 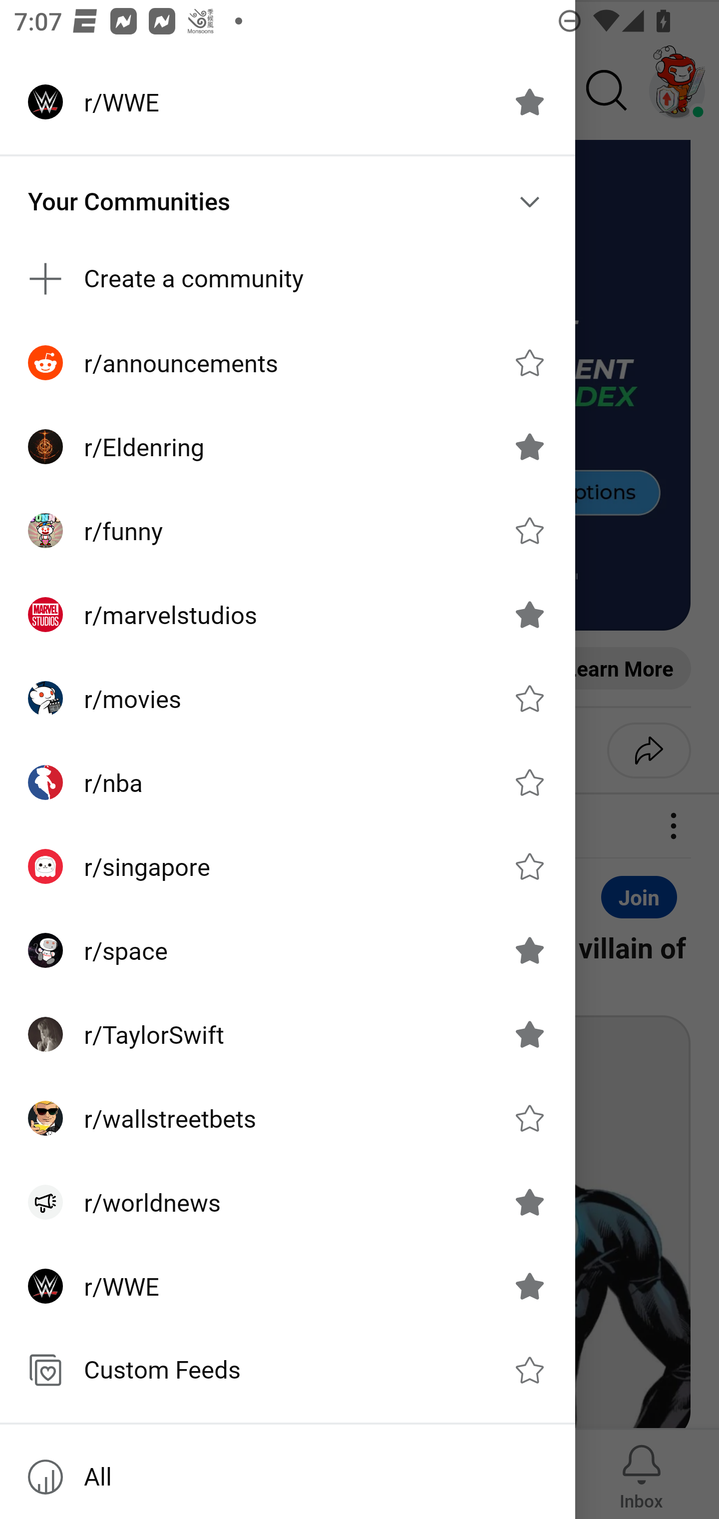 What do you see at coordinates (529, 531) in the screenshot?
I see `Favorite r/funny` at bounding box center [529, 531].